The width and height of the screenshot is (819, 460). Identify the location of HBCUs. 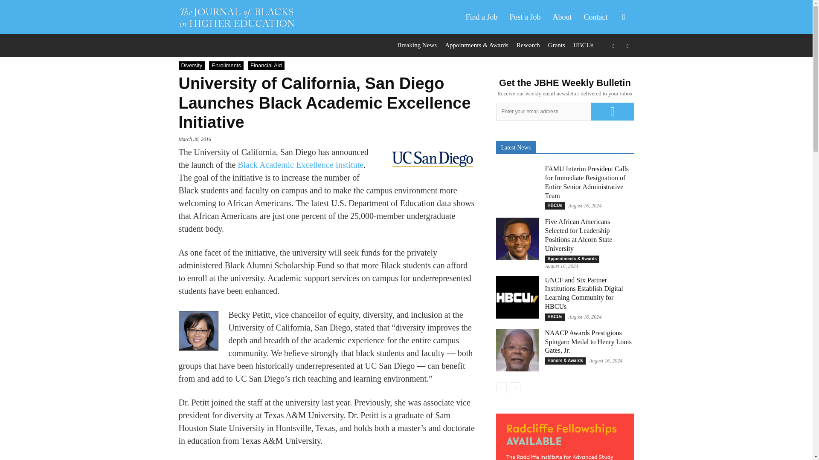
(584, 45).